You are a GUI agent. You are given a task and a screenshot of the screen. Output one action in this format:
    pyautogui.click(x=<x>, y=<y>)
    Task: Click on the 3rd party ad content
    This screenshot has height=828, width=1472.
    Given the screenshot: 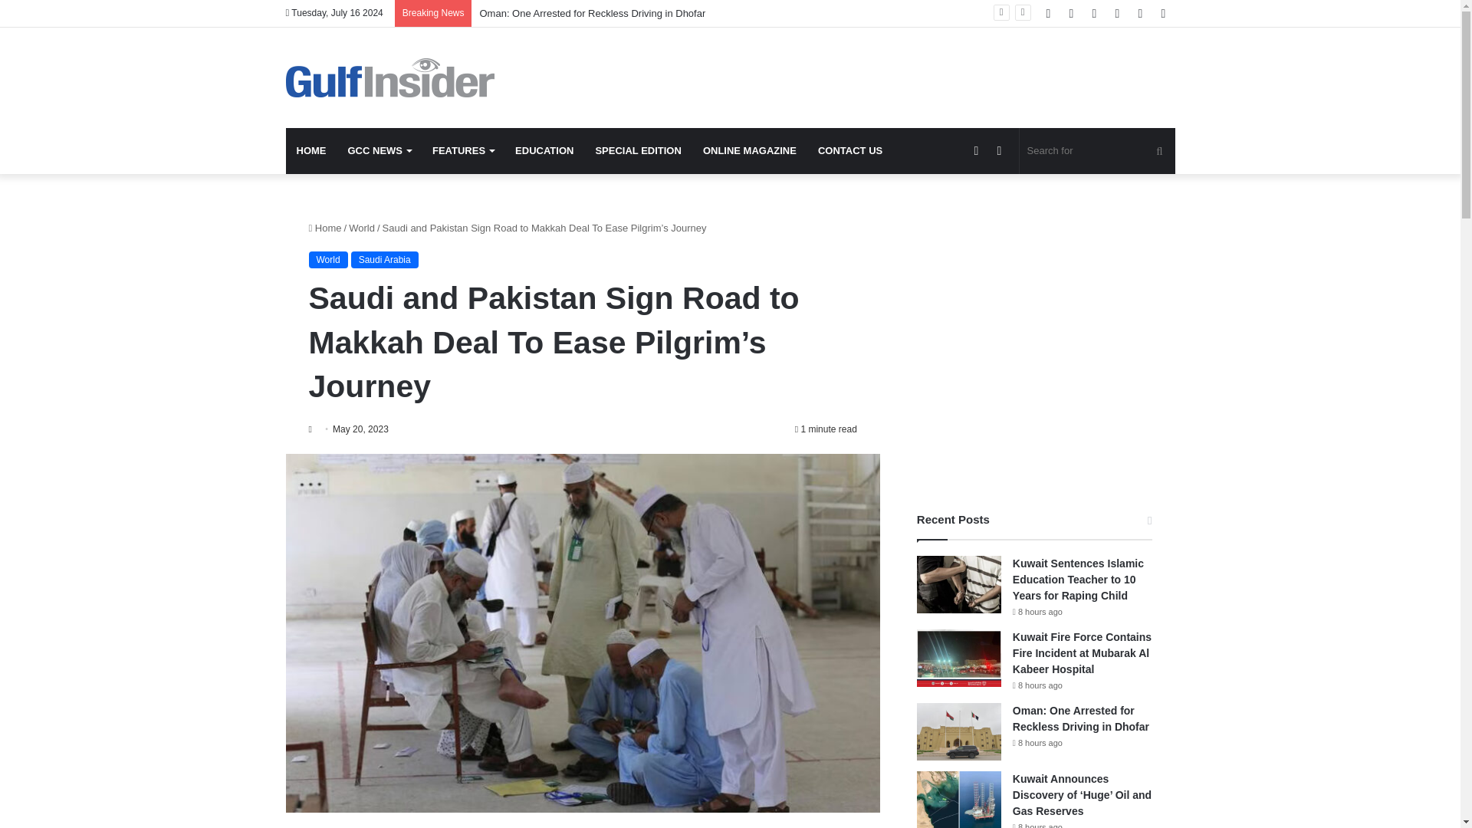 What is the action you would take?
    pyautogui.click(x=882, y=77)
    